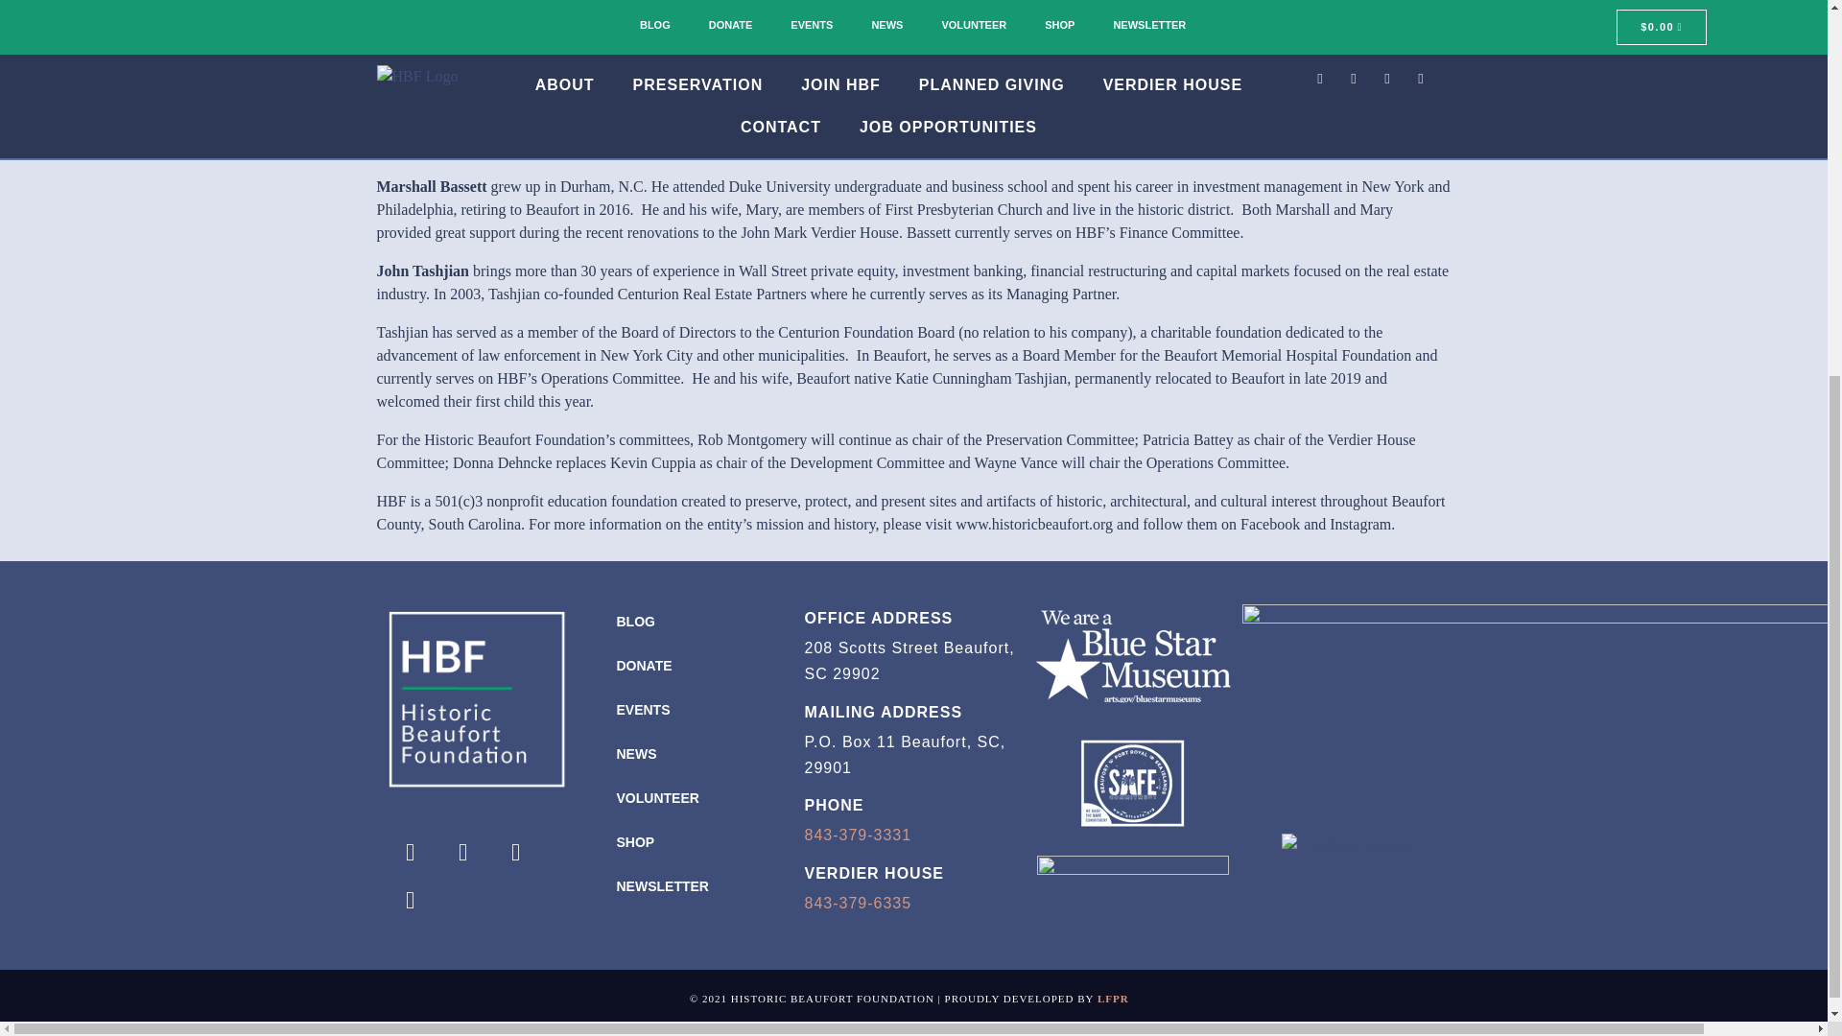 This screenshot has width=1842, height=1036. I want to click on City-Seal-Greyscale, so click(1352, 845).